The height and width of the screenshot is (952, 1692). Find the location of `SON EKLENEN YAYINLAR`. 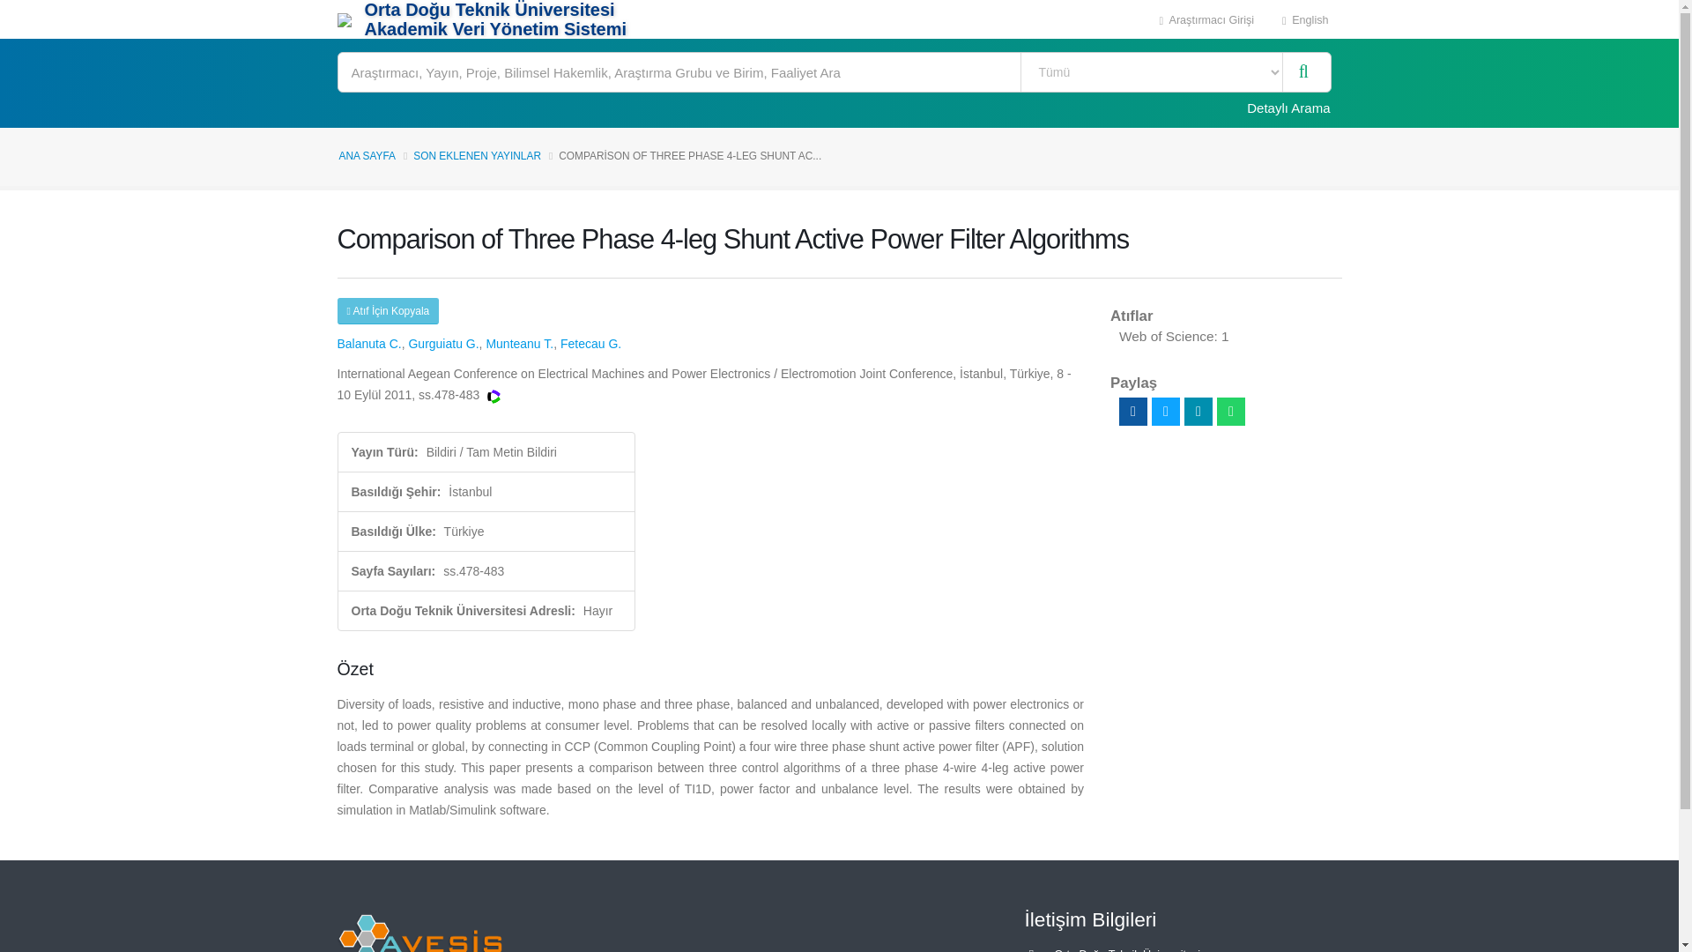

SON EKLENEN YAYINLAR is located at coordinates (477, 155).